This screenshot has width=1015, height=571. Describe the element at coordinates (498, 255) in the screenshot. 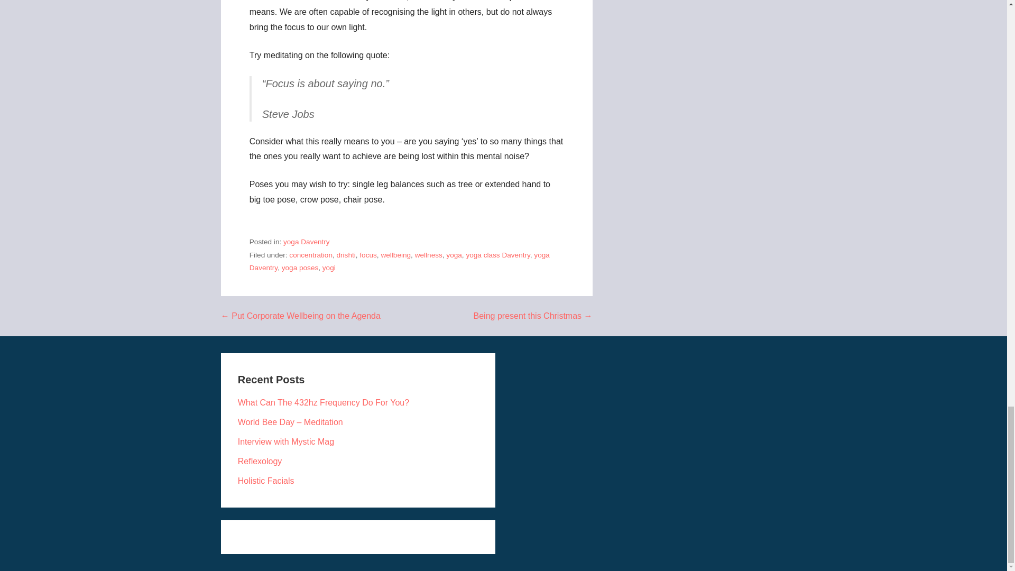

I see `yoga class Daventry` at that location.